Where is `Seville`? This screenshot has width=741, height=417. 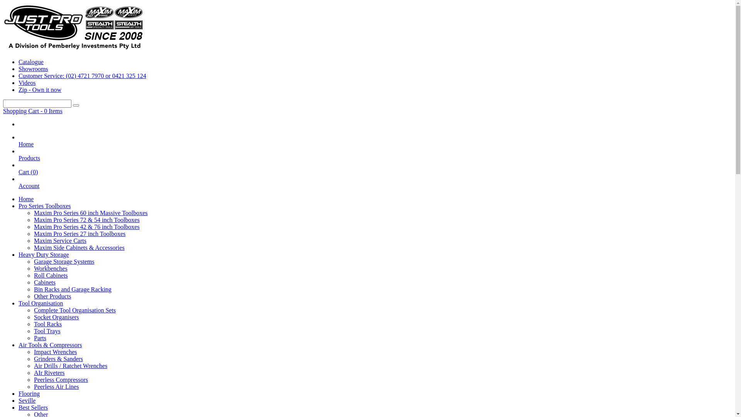 Seville is located at coordinates (27, 401).